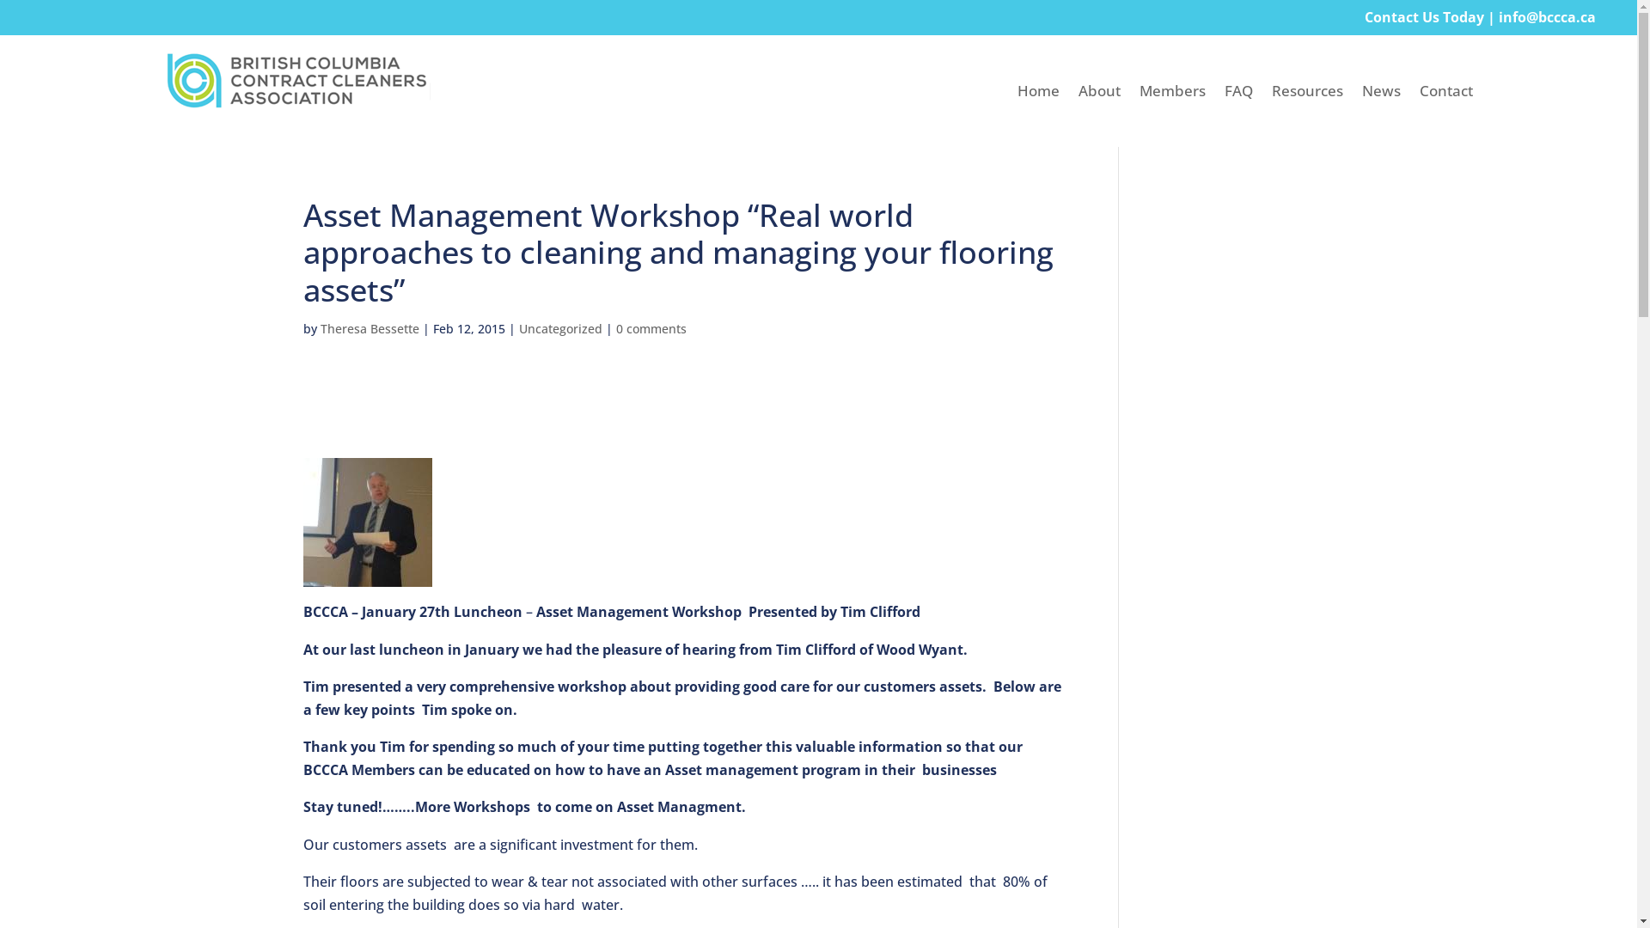 Image resolution: width=1650 pixels, height=928 pixels. Describe the element at coordinates (560, 328) in the screenshot. I see `Uncategorized` at that location.